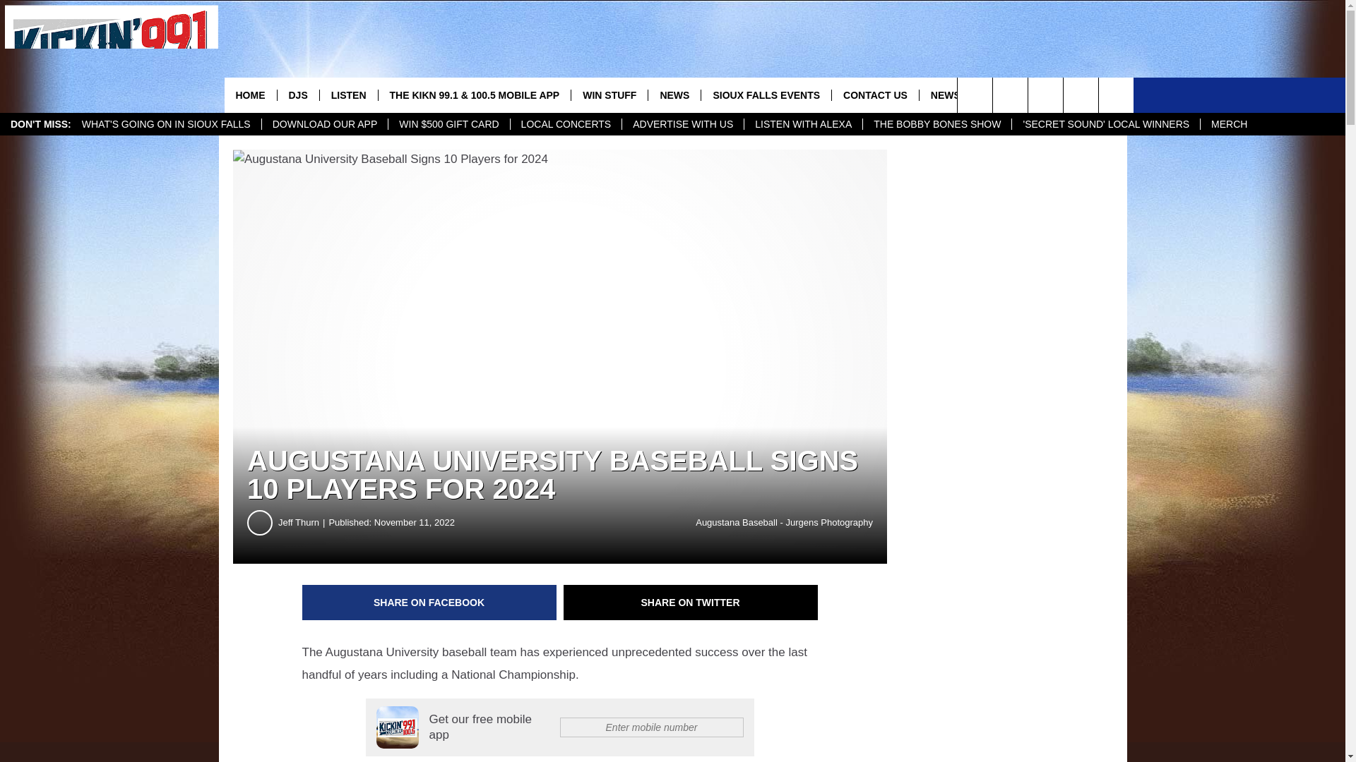 The width and height of the screenshot is (1356, 762). I want to click on WIN STUFF, so click(609, 95).